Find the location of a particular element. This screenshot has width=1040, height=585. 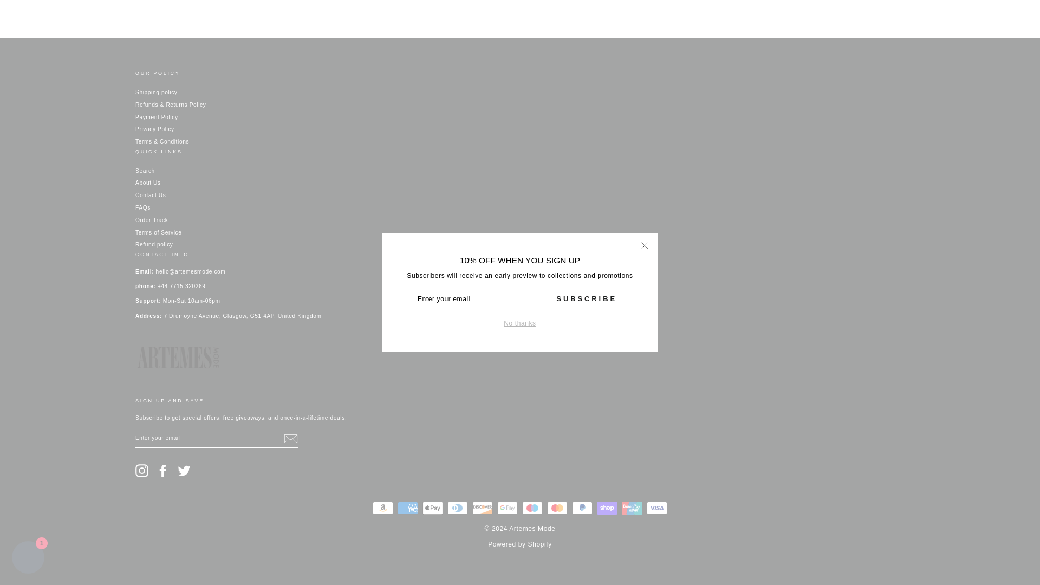

Amazon is located at coordinates (382, 508).